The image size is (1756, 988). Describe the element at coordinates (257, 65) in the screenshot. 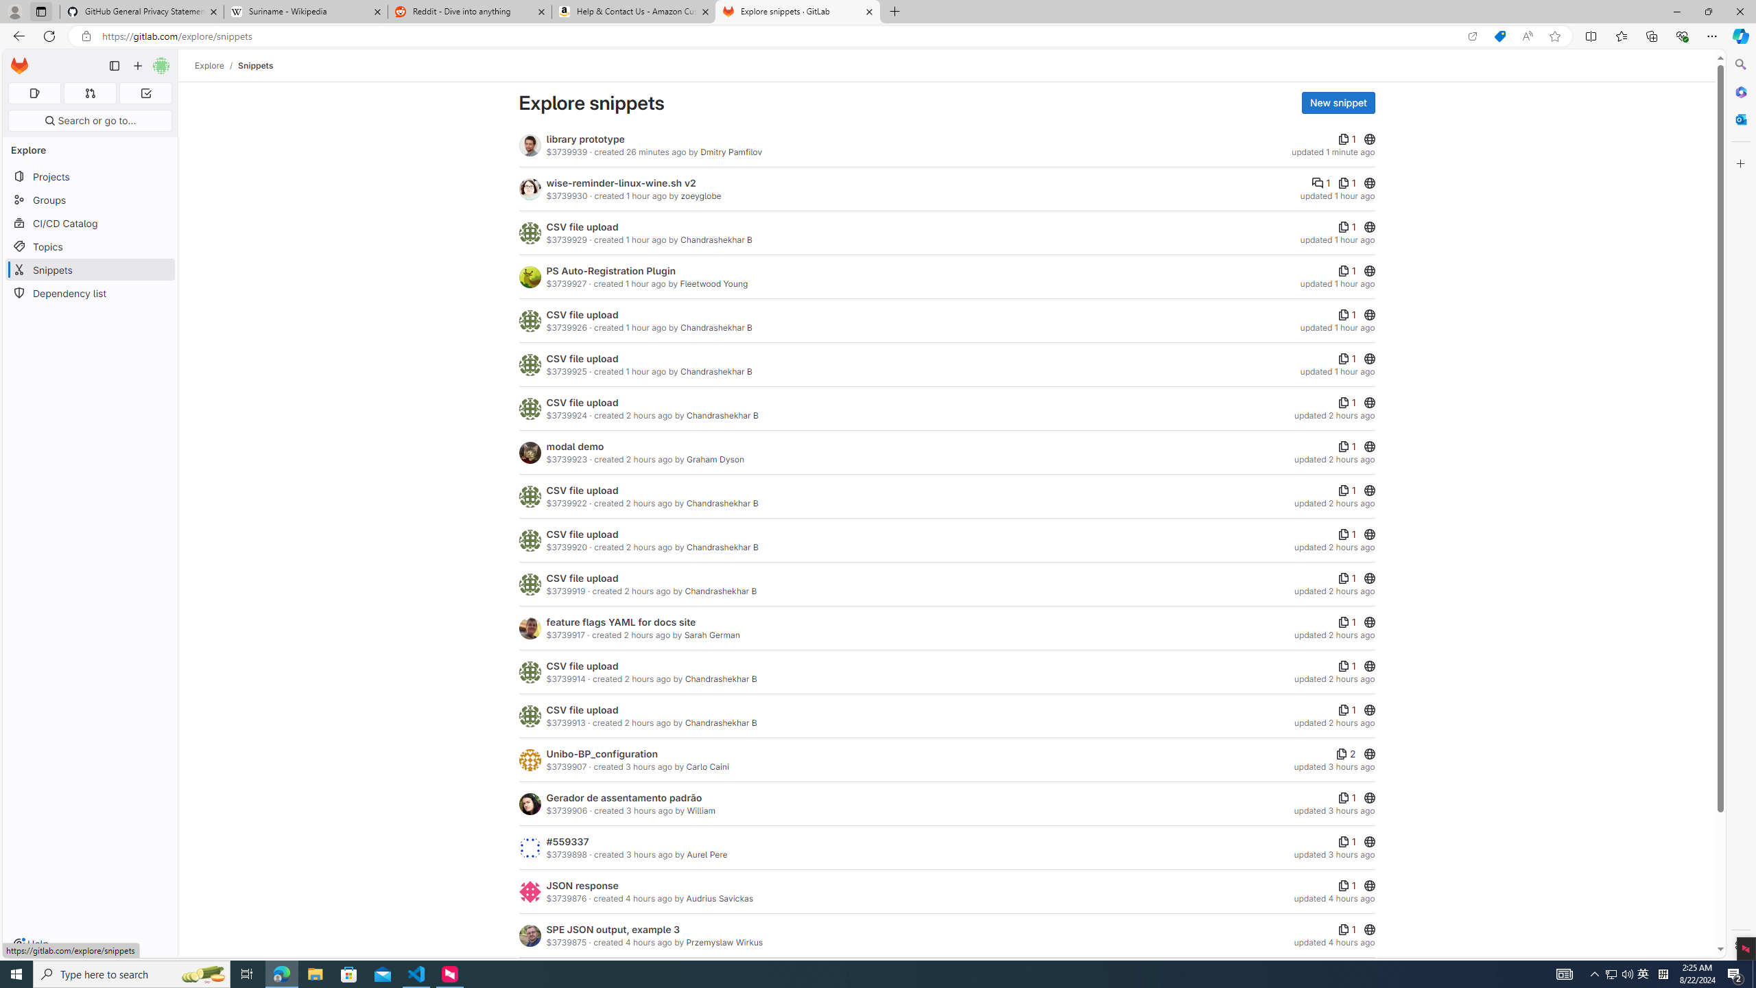

I see `Snippets` at that location.